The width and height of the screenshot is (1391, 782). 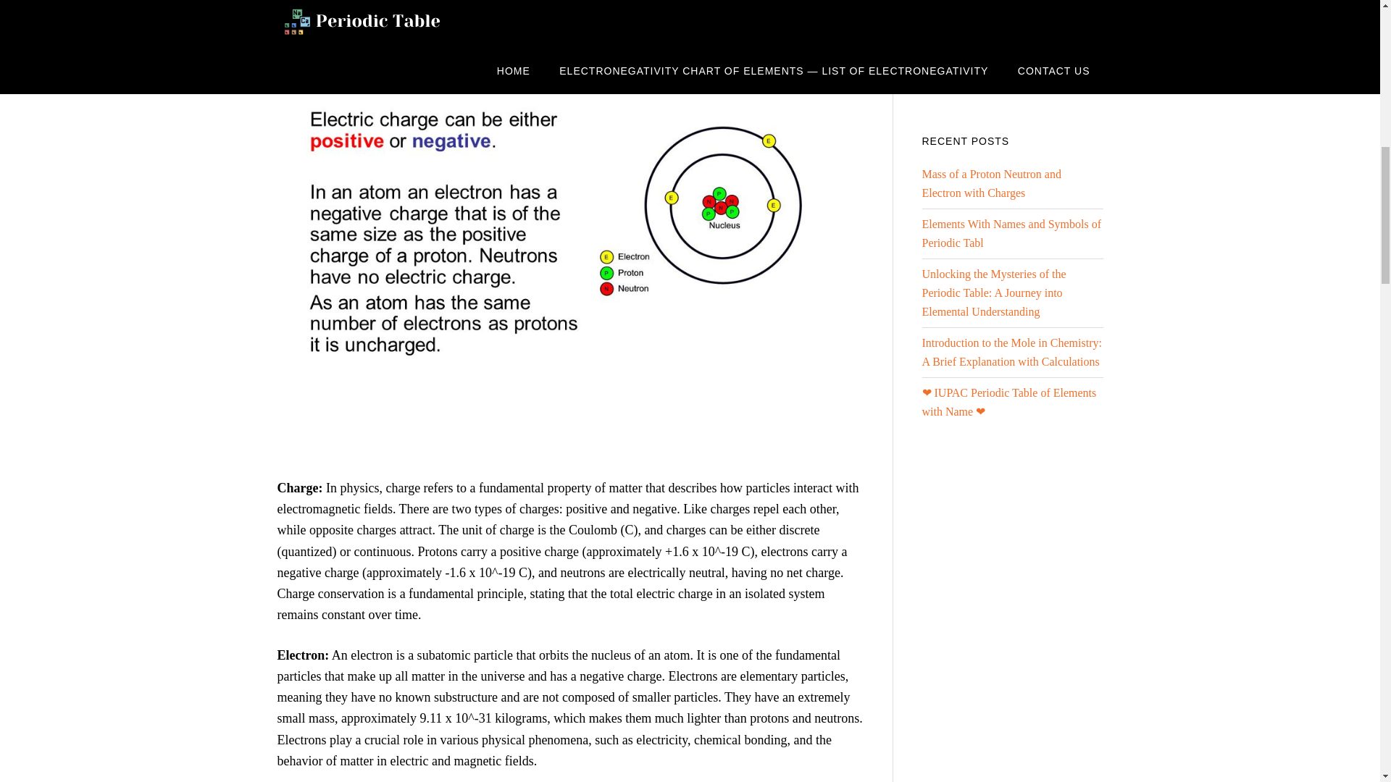 I want to click on Elements With Names and Symbols of Periodic Tabl, so click(x=1010, y=233).